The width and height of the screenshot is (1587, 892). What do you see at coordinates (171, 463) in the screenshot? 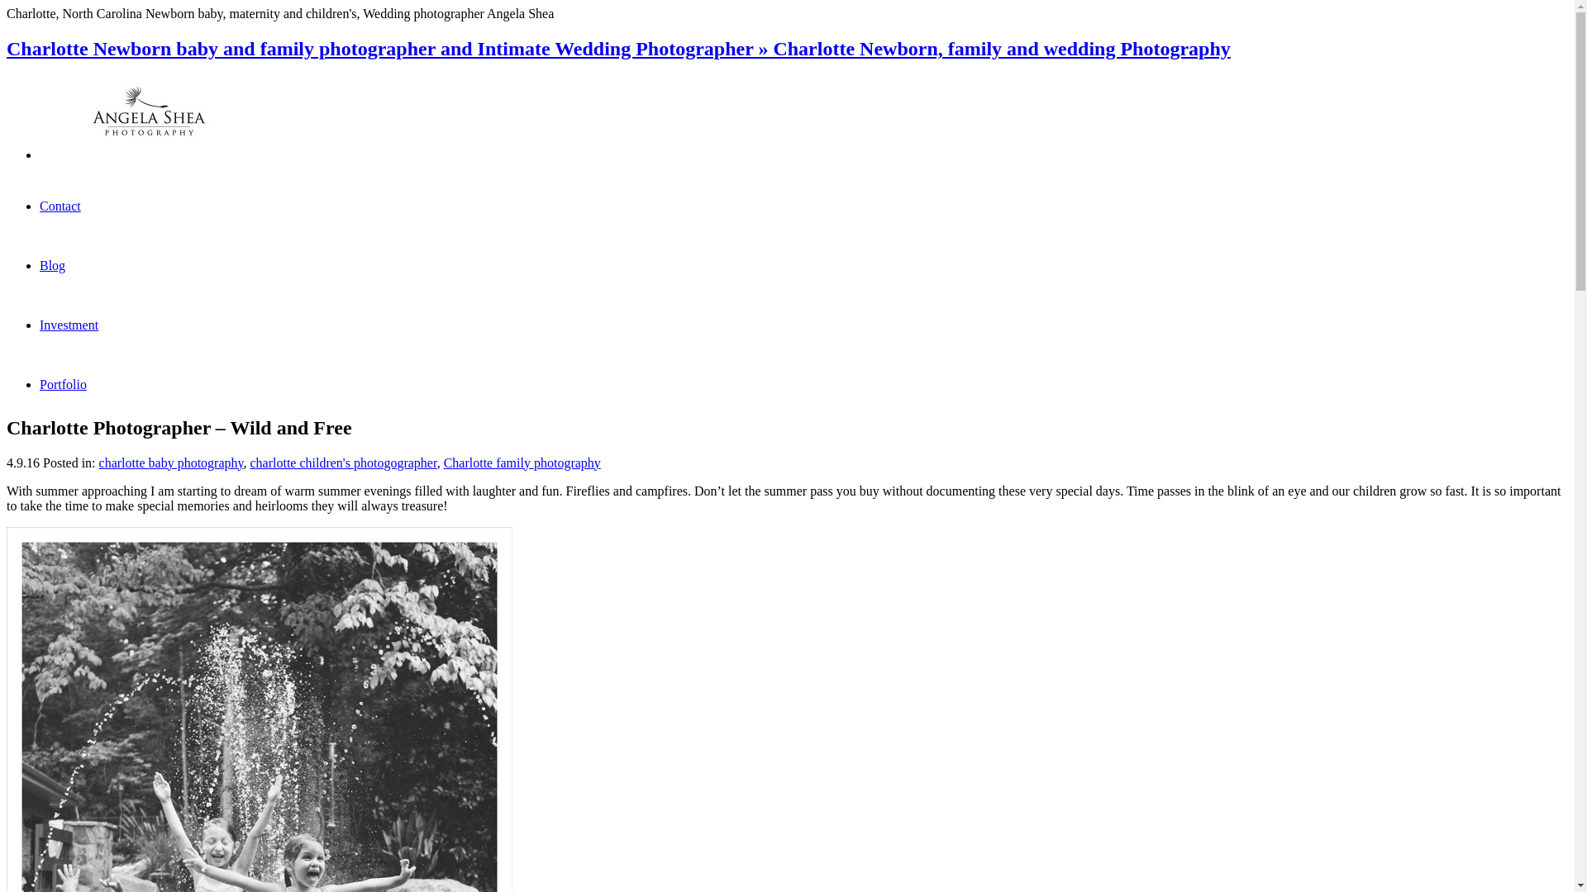
I see `charlotte baby photography` at bounding box center [171, 463].